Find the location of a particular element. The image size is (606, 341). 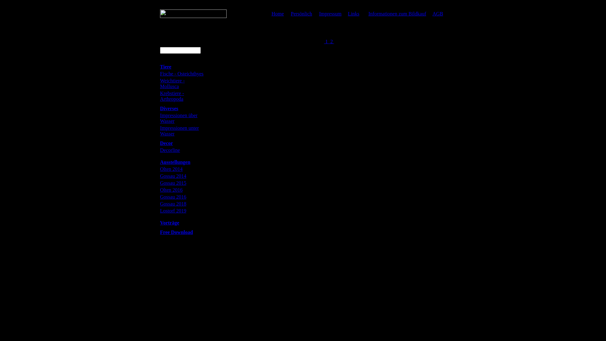

Vorschau is located at coordinates (323, 112).